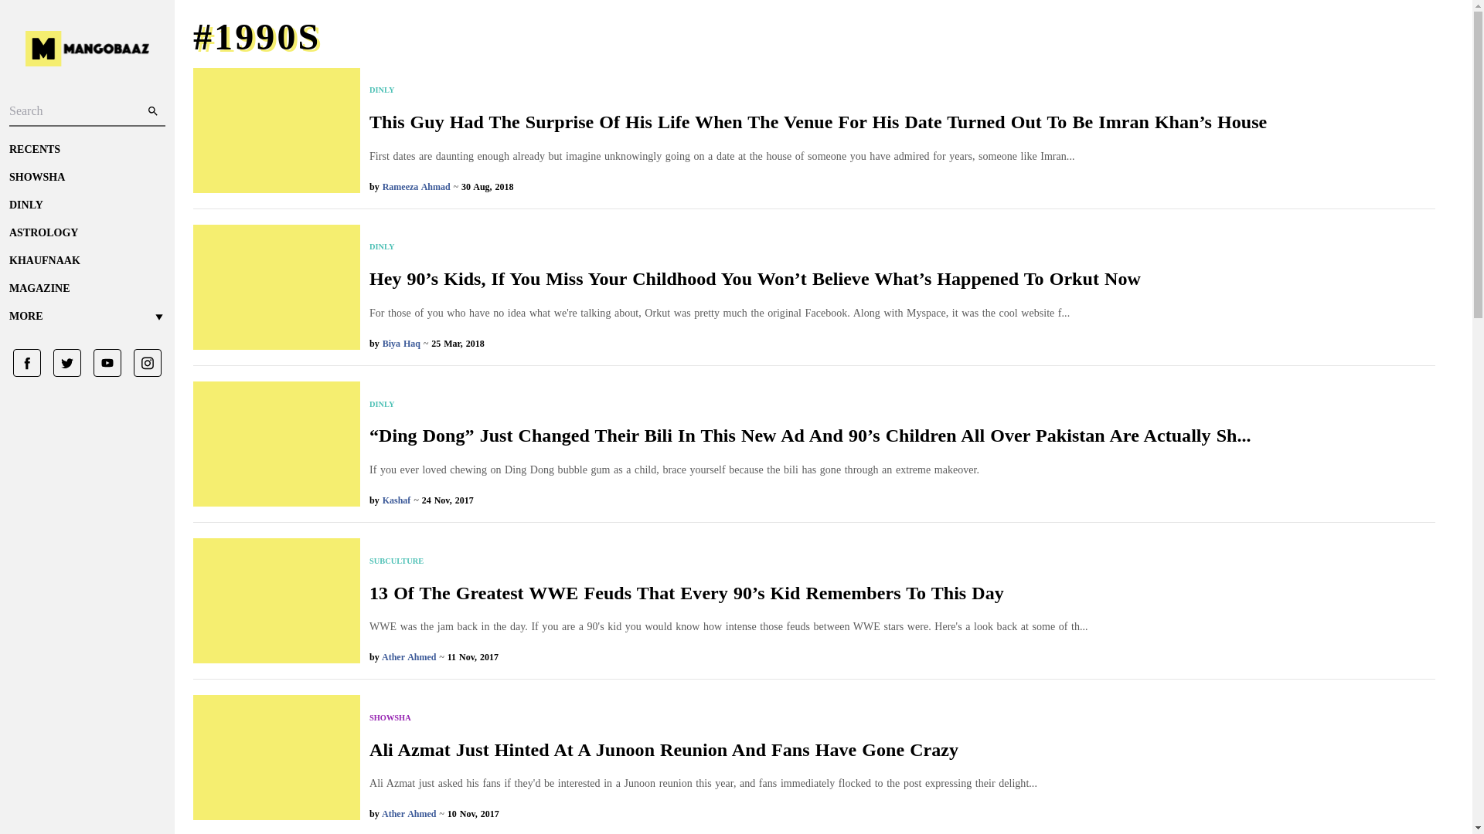 The width and height of the screenshot is (1484, 834). What do you see at coordinates (61, 363) in the screenshot?
I see `Link to Twitter` at bounding box center [61, 363].